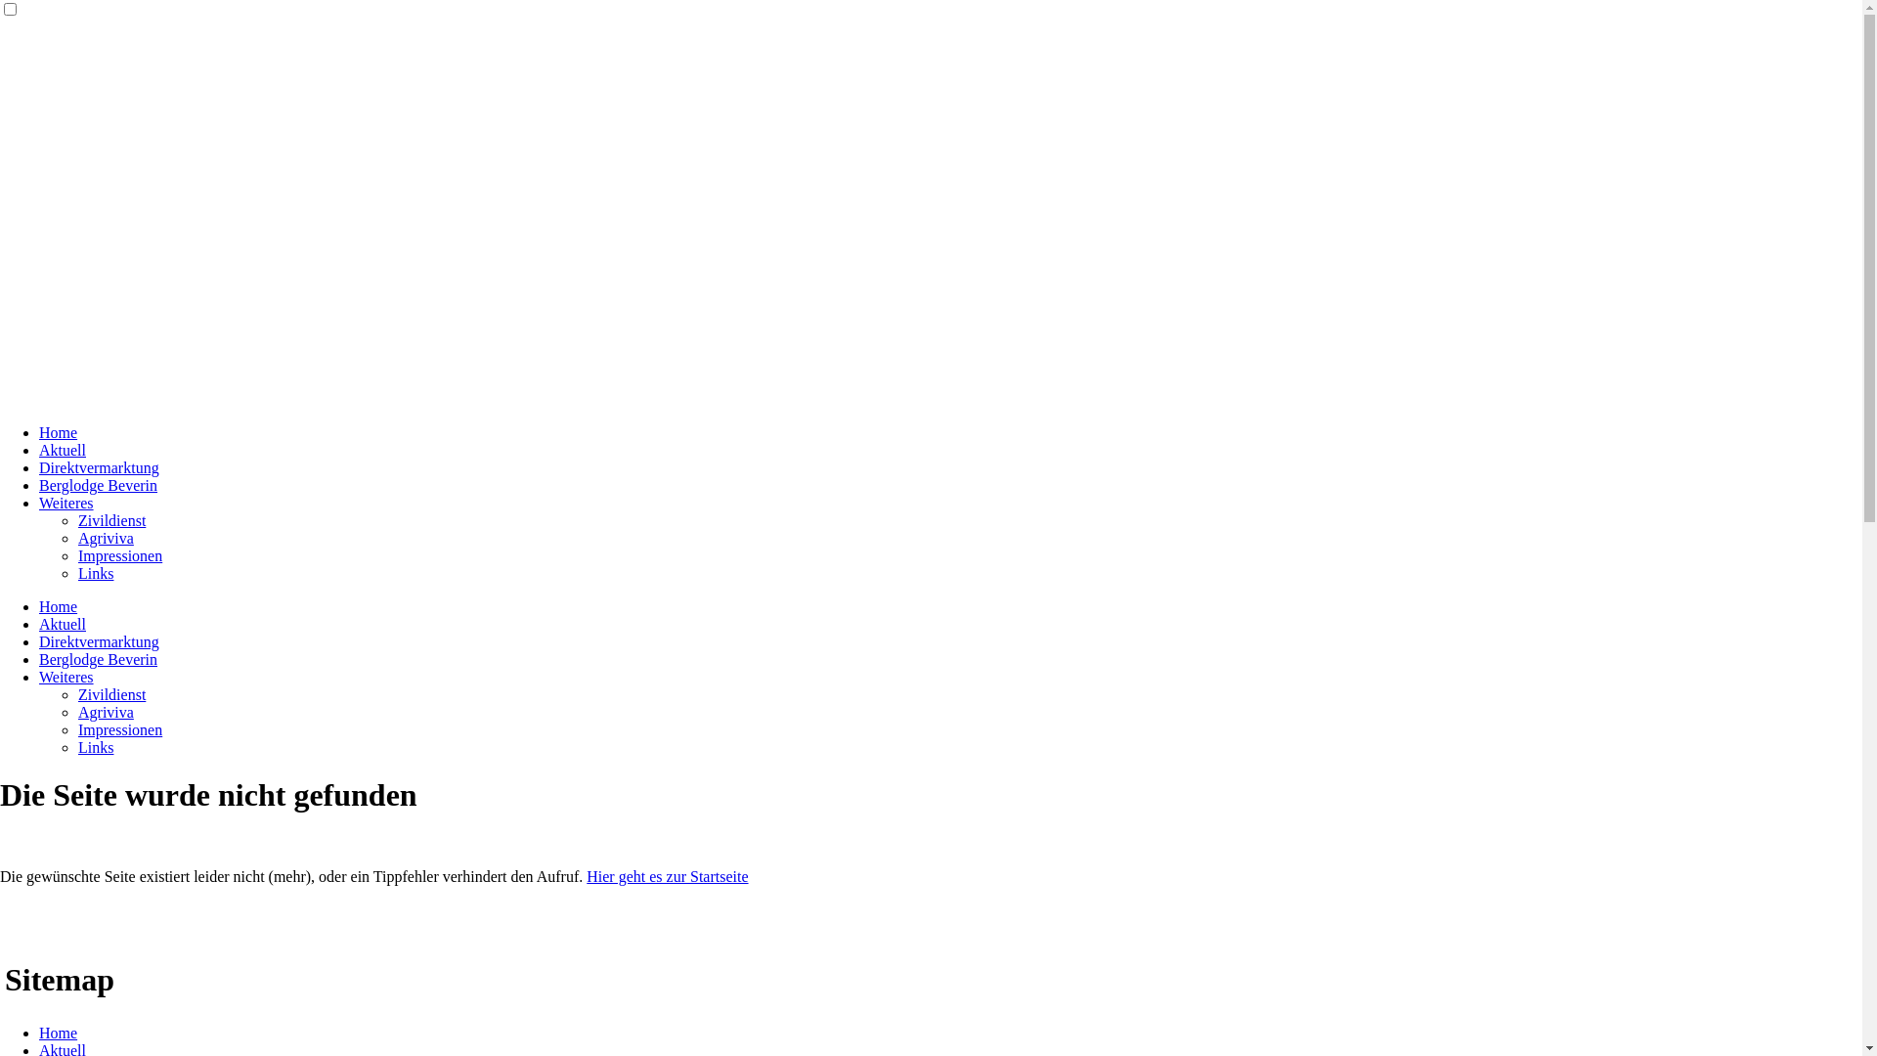 This screenshot has width=1877, height=1056. What do you see at coordinates (63, 450) in the screenshot?
I see `Aktuell` at bounding box center [63, 450].